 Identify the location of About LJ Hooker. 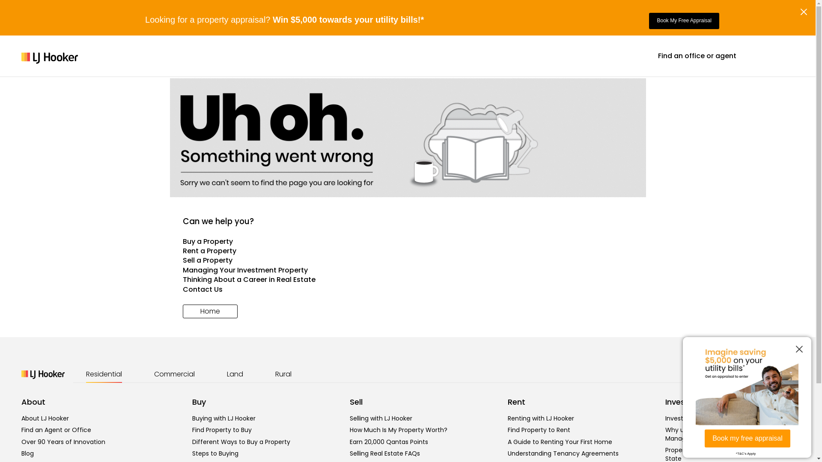
(45, 418).